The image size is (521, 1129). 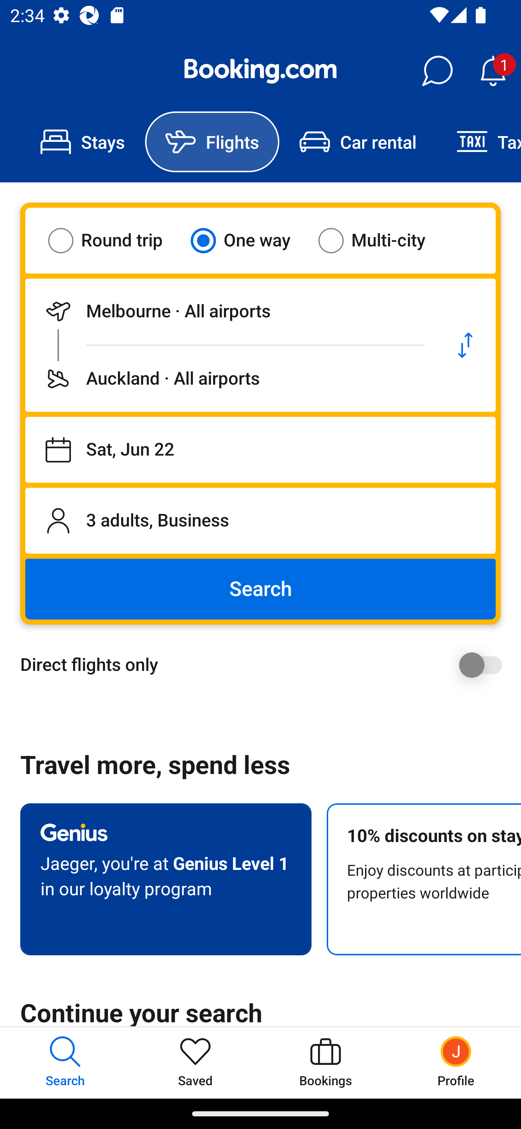 What do you see at coordinates (437, 71) in the screenshot?
I see `Messages` at bounding box center [437, 71].